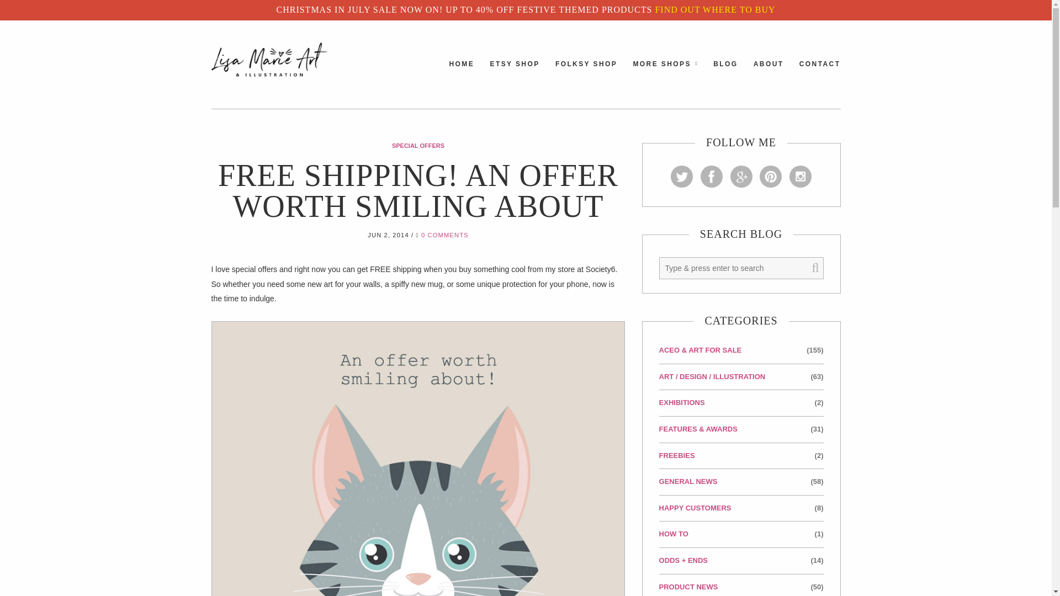  I want to click on 0 COMMENTS, so click(444, 235).